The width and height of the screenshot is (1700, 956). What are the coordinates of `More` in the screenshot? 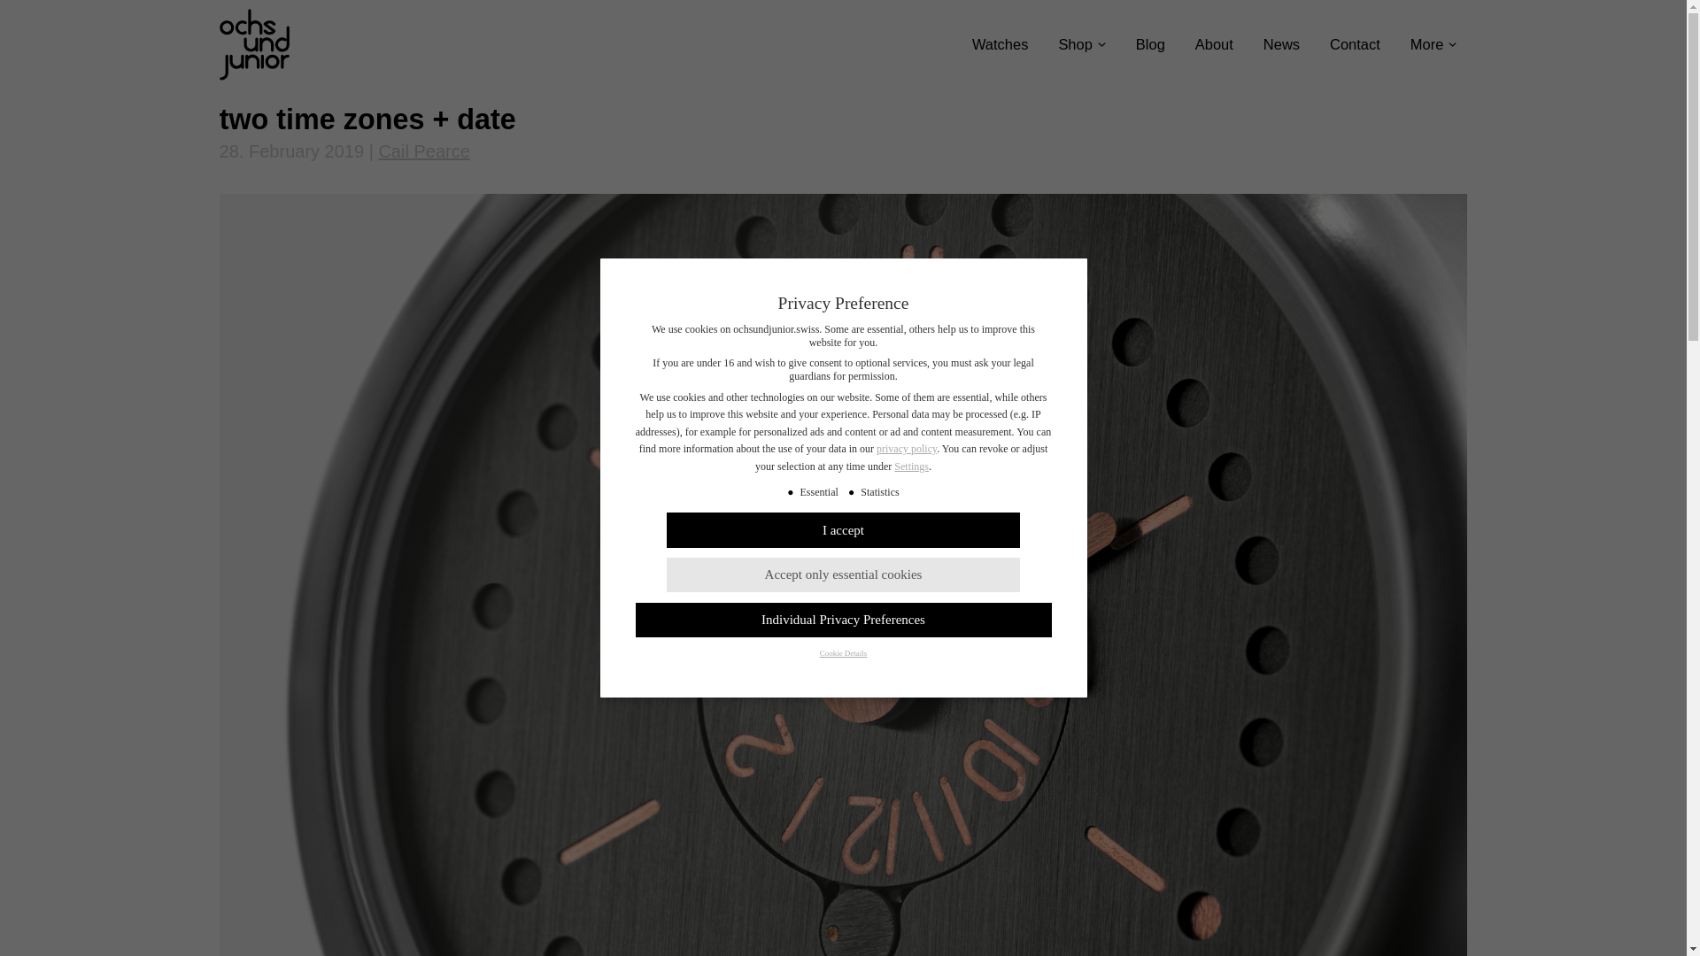 It's located at (1427, 44).